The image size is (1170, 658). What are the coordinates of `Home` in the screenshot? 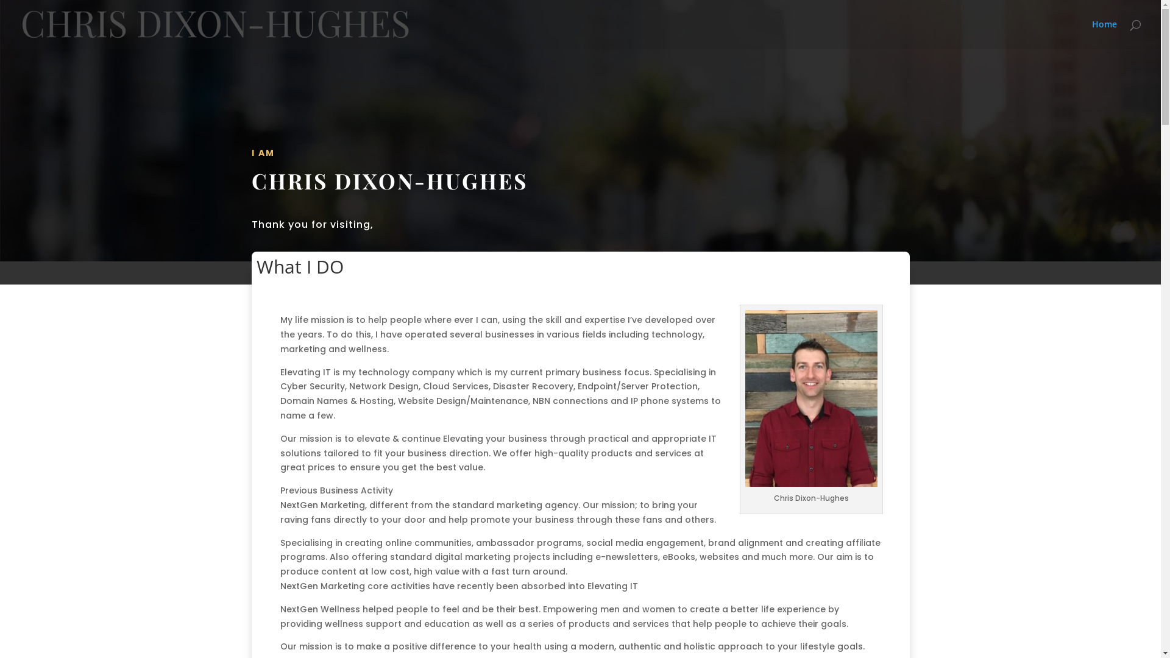 It's located at (1104, 34).